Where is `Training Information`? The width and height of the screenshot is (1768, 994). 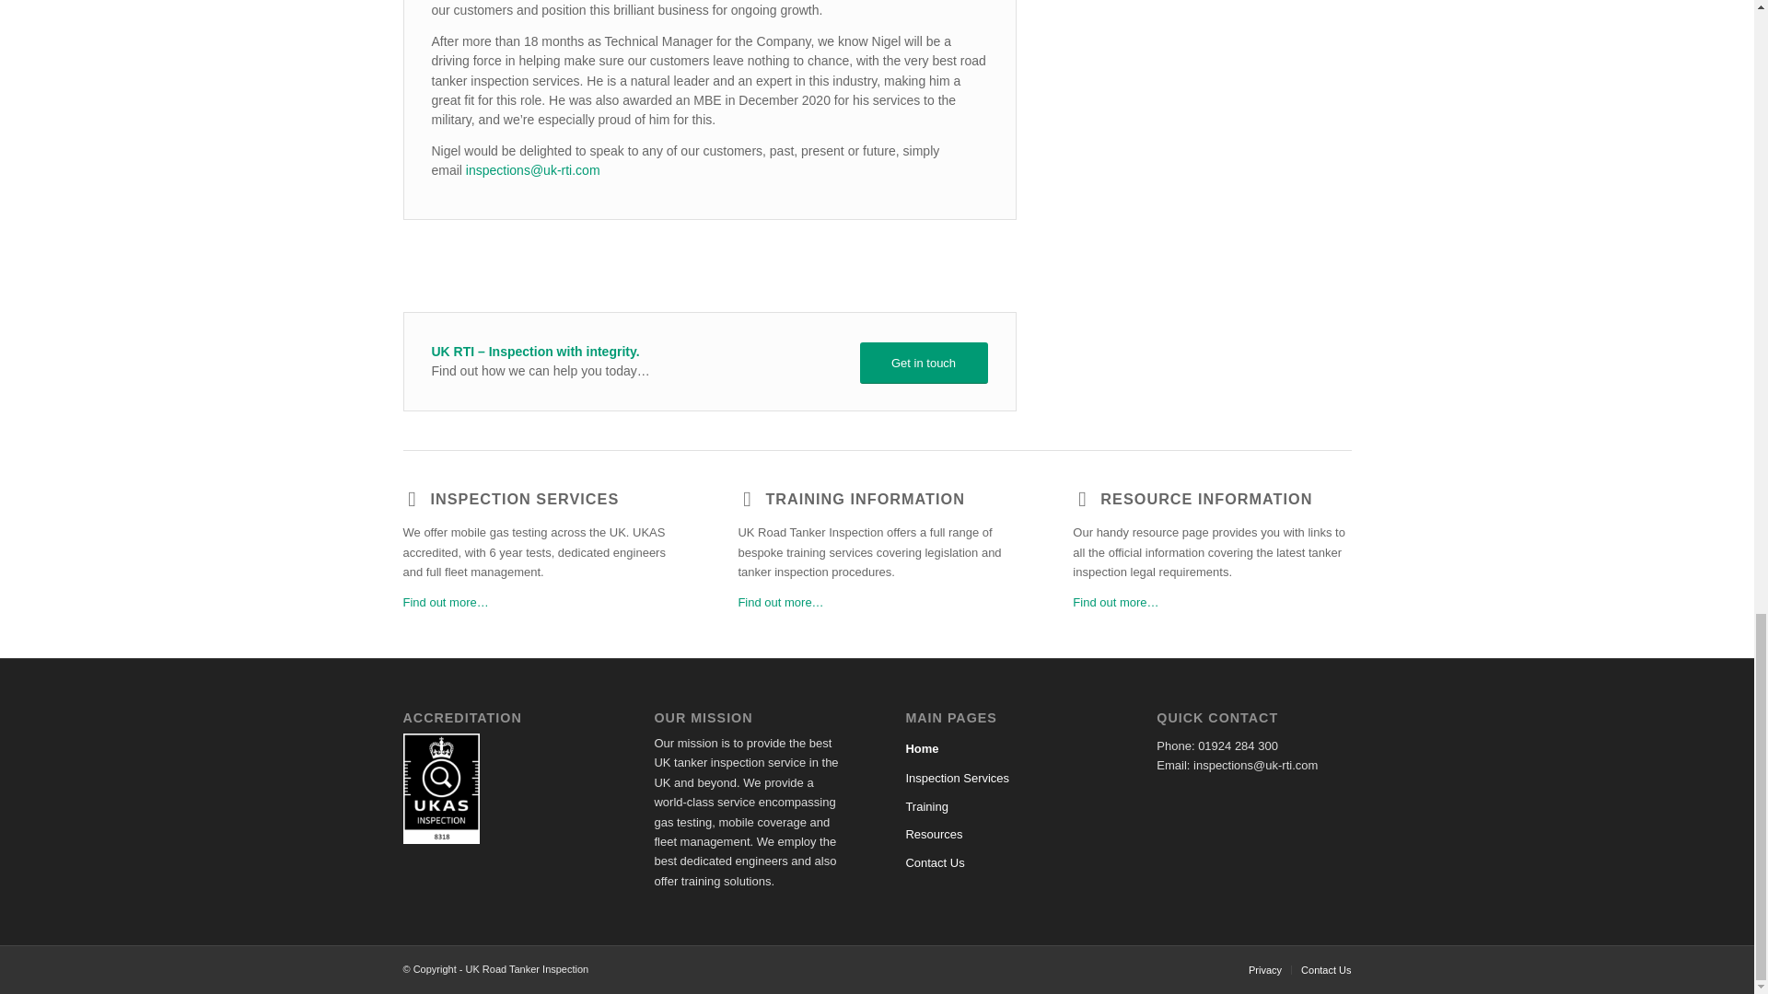
Training Information is located at coordinates (864, 499).